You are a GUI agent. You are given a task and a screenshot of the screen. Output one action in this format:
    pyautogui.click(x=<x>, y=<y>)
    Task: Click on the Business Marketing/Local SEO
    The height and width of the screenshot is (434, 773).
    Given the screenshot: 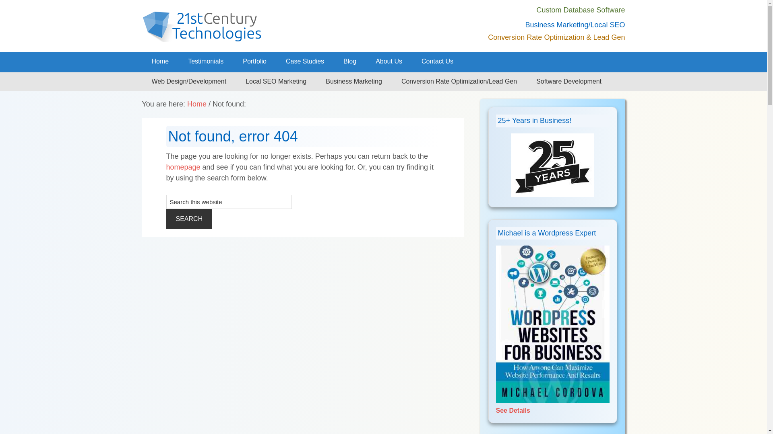 What is the action you would take?
    pyautogui.click(x=575, y=25)
    